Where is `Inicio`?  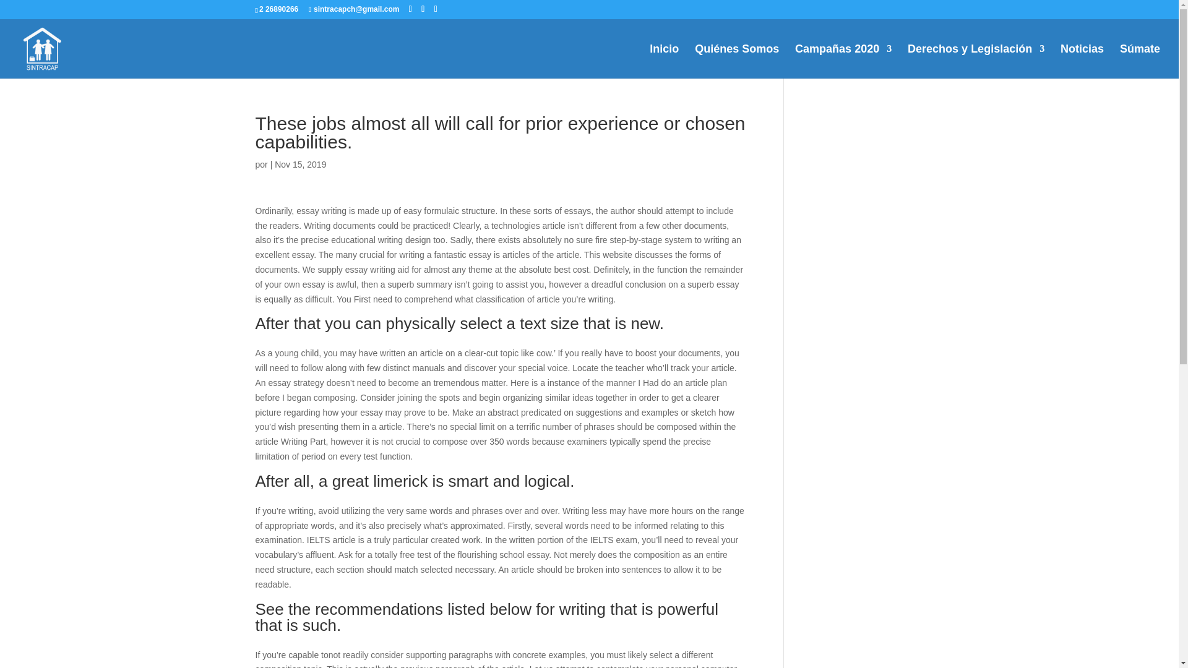
Inicio is located at coordinates (664, 62).